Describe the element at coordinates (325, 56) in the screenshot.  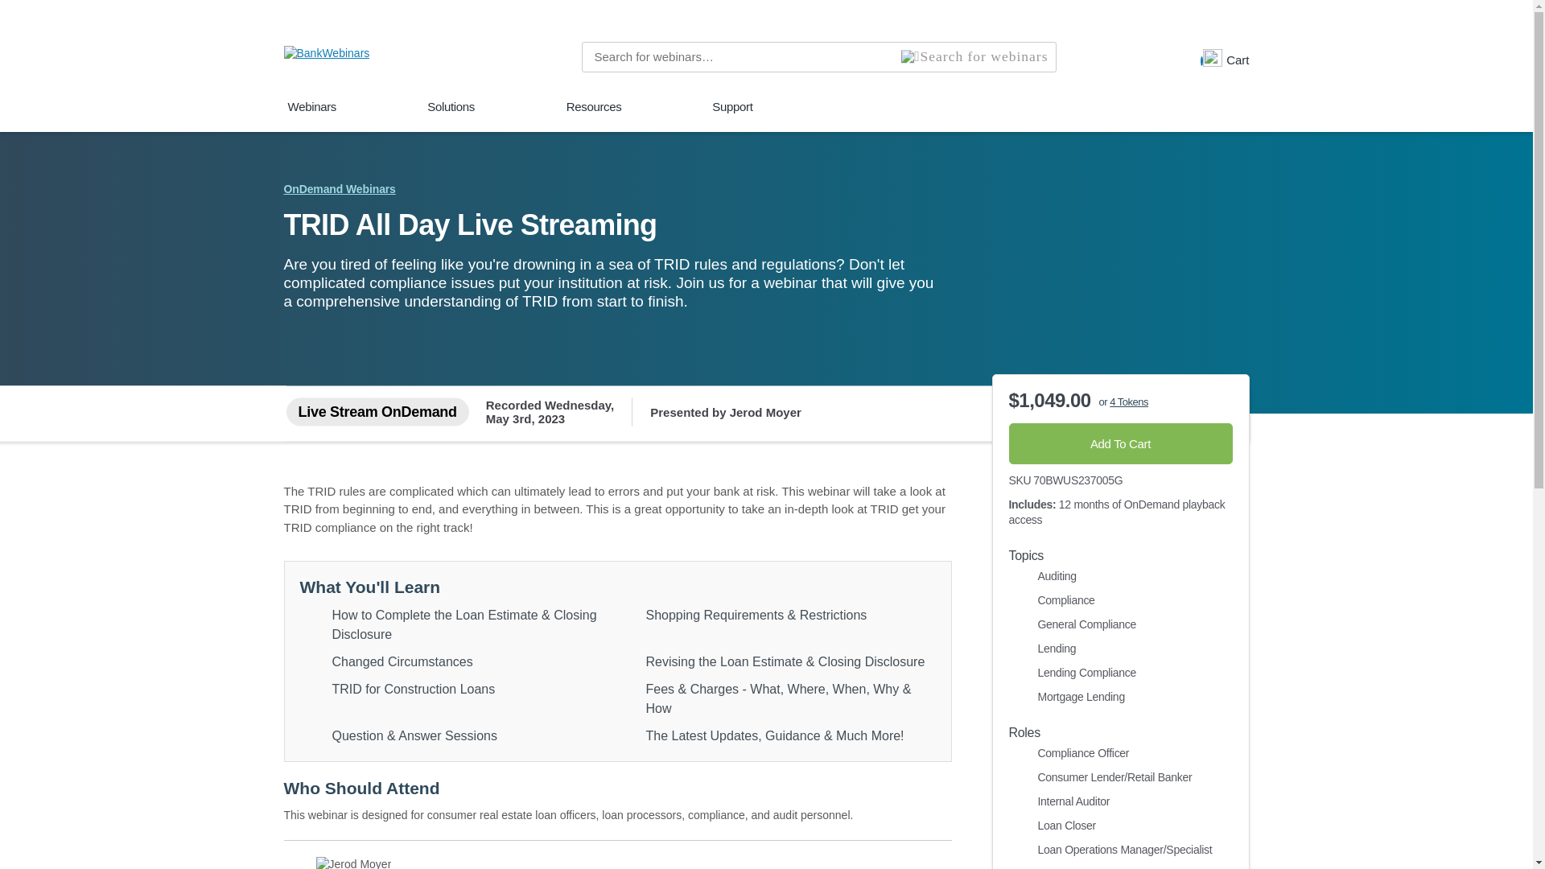
I see `BankWebinars` at that location.